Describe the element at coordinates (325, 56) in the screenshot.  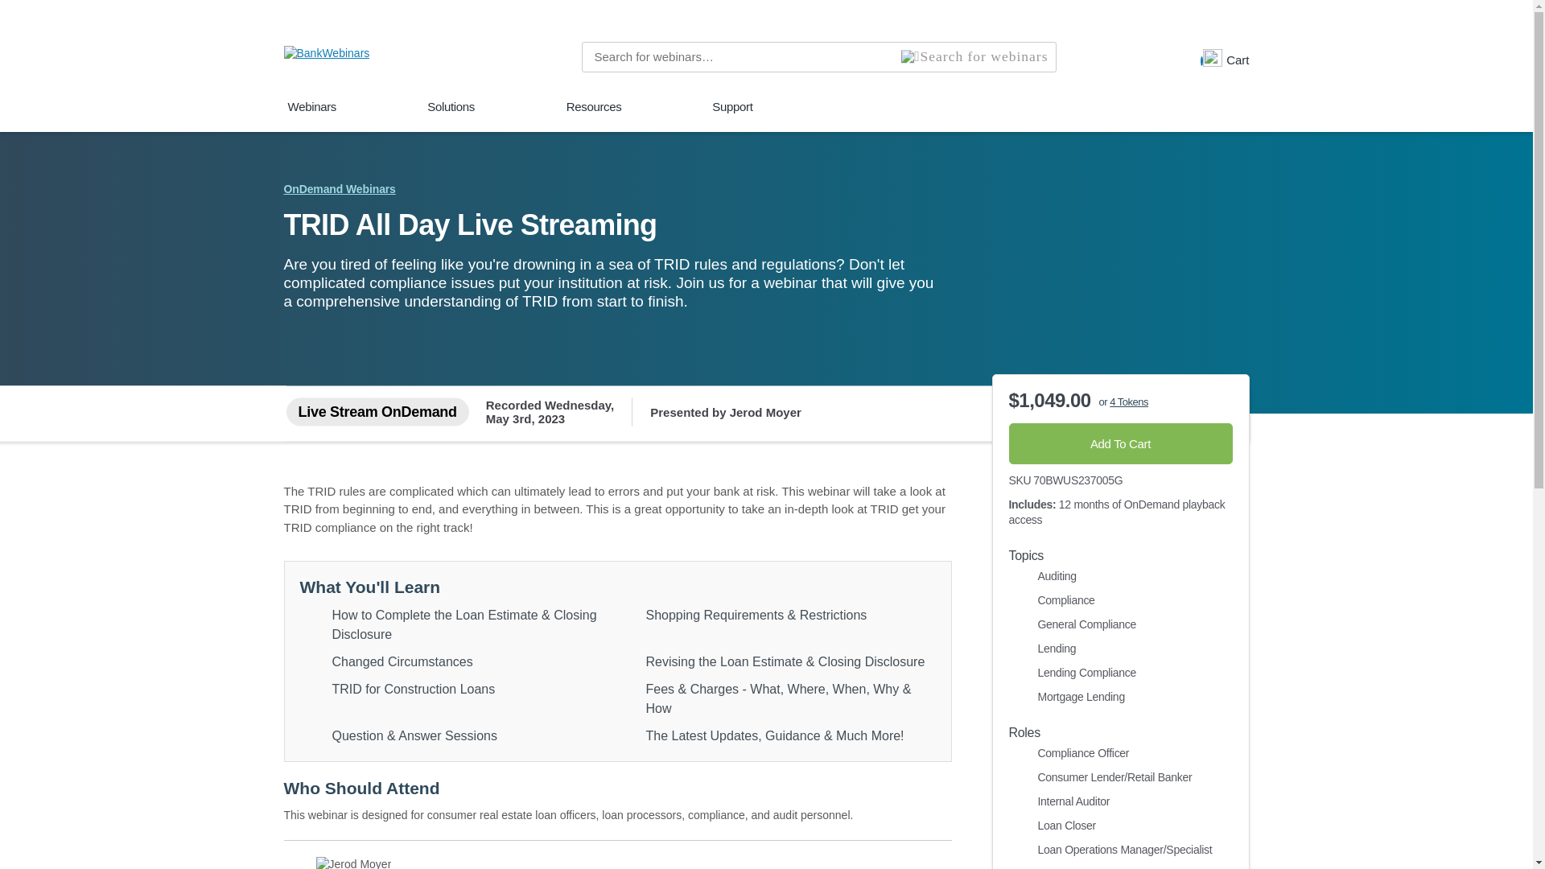
I see `BankWebinars` at that location.